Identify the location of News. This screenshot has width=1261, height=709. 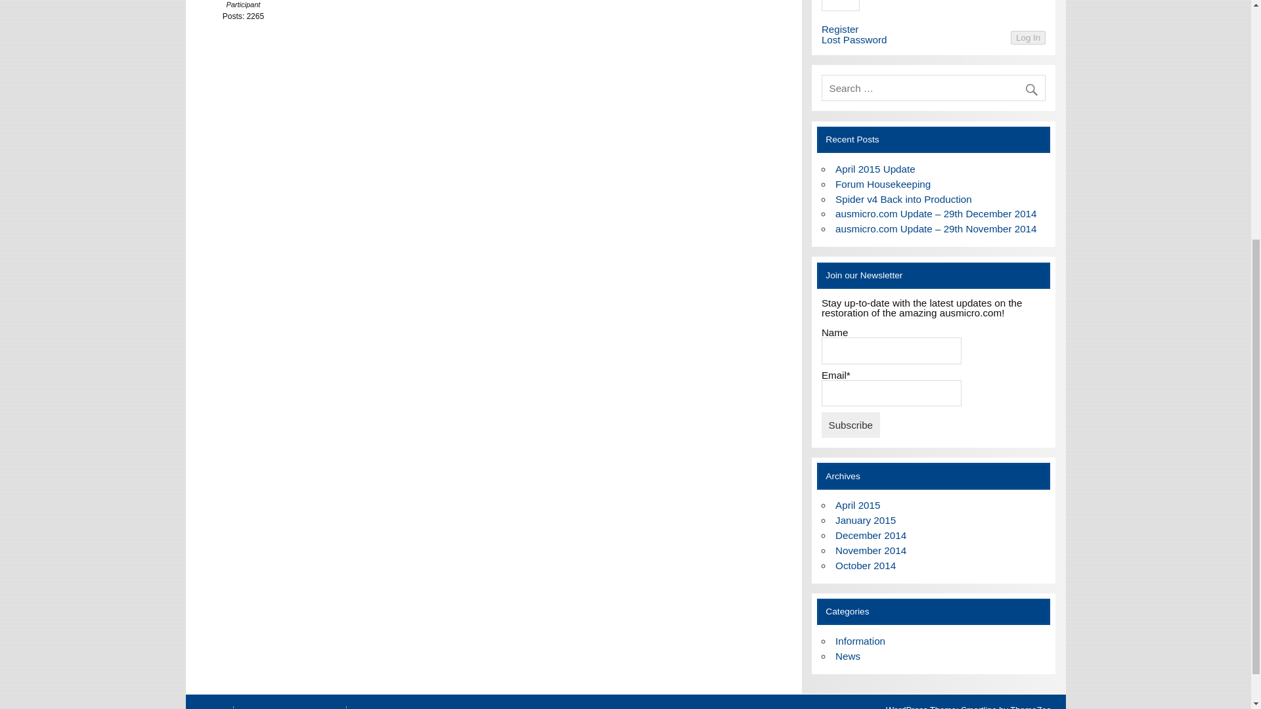
(847, 656).